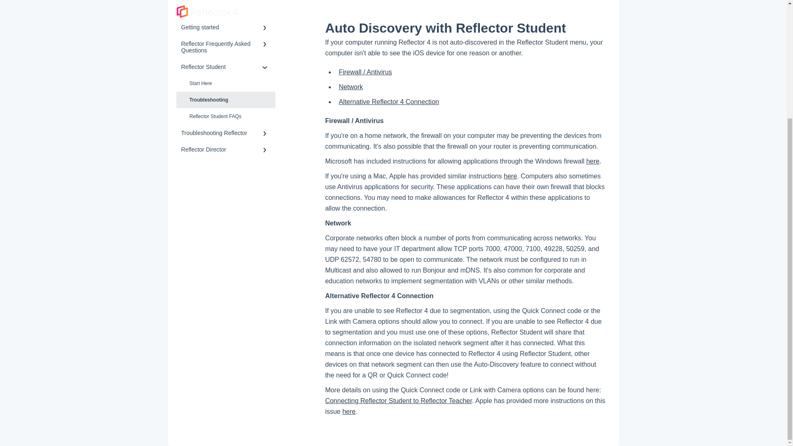 Image resolution: width=793 pixels, height=446 pixels. I want to click on Start Here, so click(226, 83).